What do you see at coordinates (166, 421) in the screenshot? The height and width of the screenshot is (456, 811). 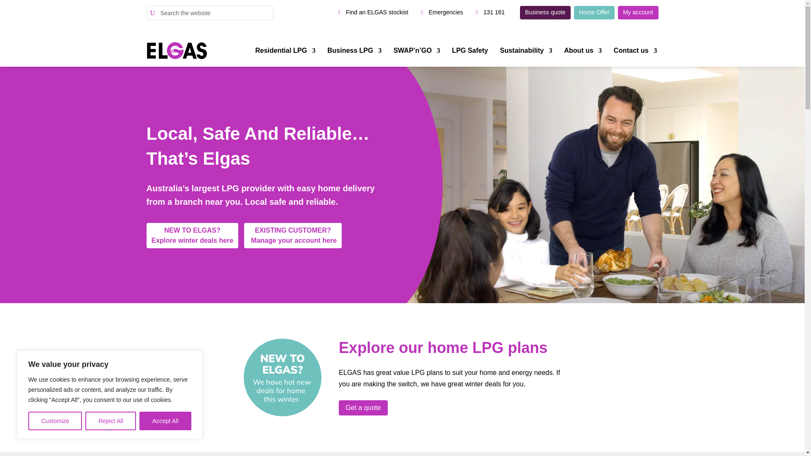 I see `Accept All` at bounding box center [166, 421].